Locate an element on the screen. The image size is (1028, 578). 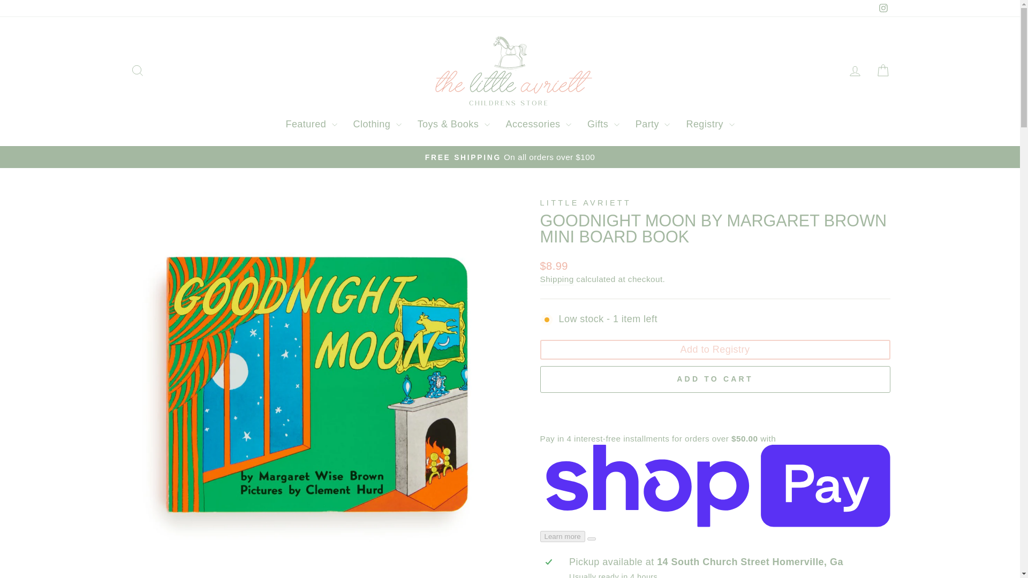
account is located at coordinates (855, 71).